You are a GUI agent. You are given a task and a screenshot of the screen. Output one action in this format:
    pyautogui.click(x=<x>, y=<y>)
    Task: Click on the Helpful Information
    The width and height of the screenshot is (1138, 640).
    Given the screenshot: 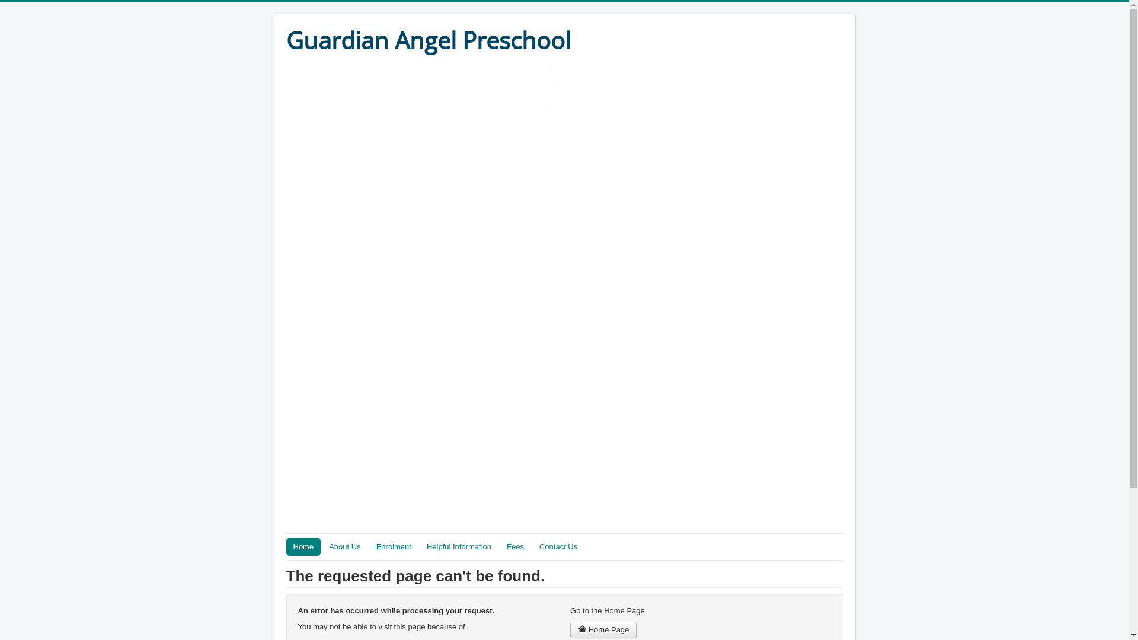 What is the action you would take?
    pyautogui.click(x=459, y=547)
    